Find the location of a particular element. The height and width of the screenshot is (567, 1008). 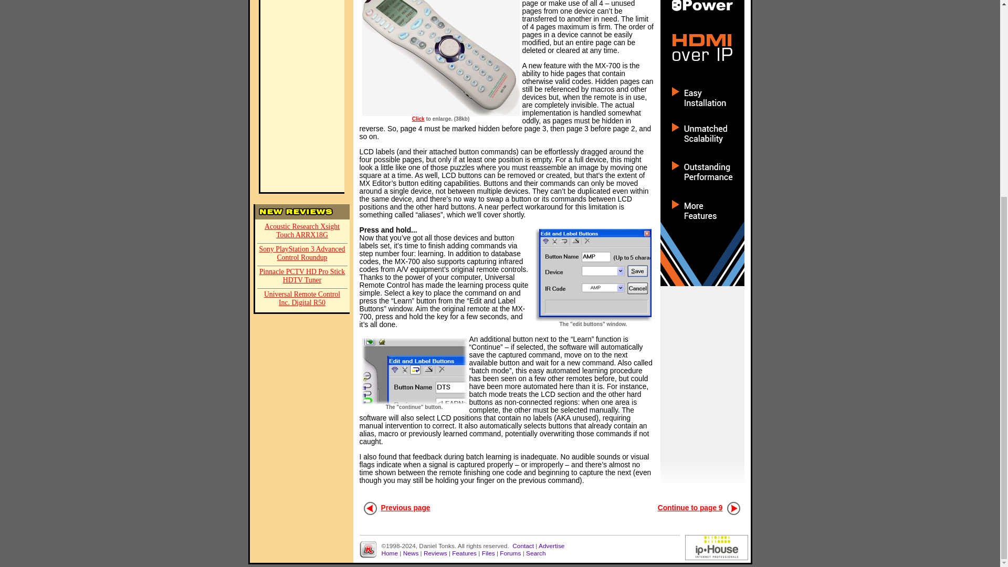

Sony PlayStation 3 Advanced Control Roundup is located at coordinates (302, 254).